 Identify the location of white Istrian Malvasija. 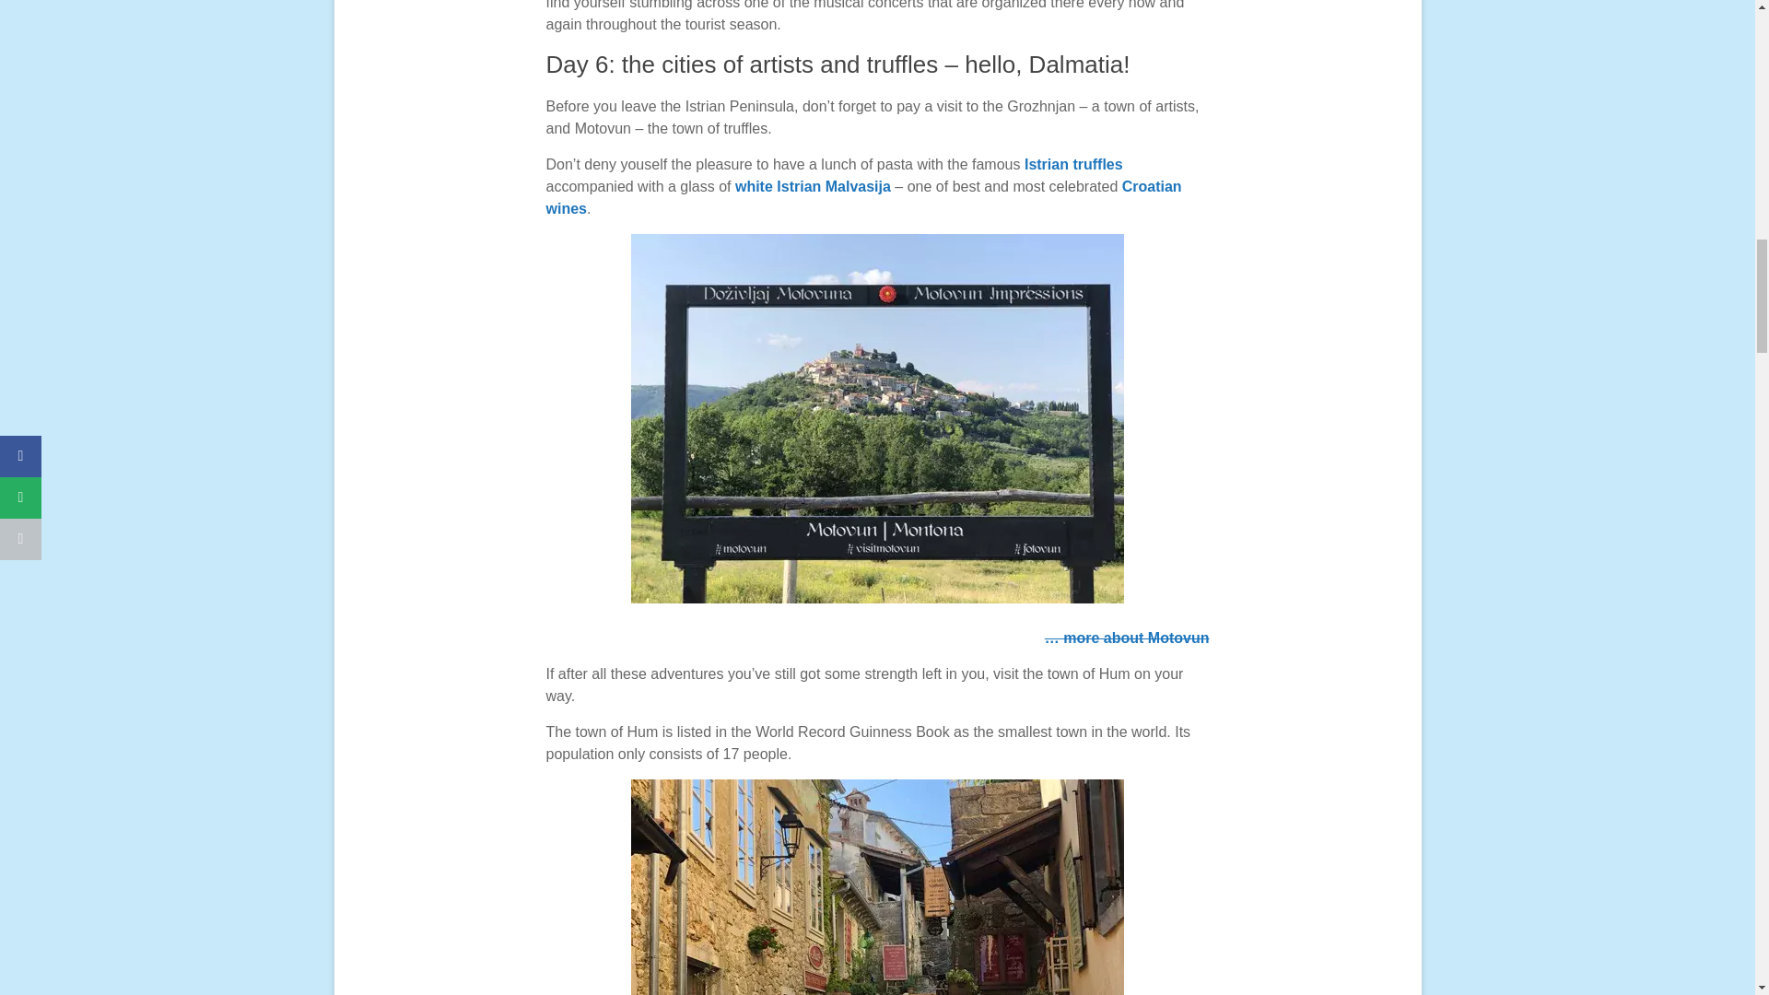
(813, 186).